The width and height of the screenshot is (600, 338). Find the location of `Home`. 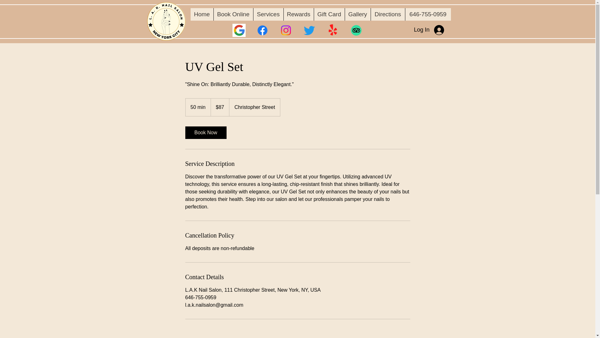

Home is located at coordinates (202, 14).